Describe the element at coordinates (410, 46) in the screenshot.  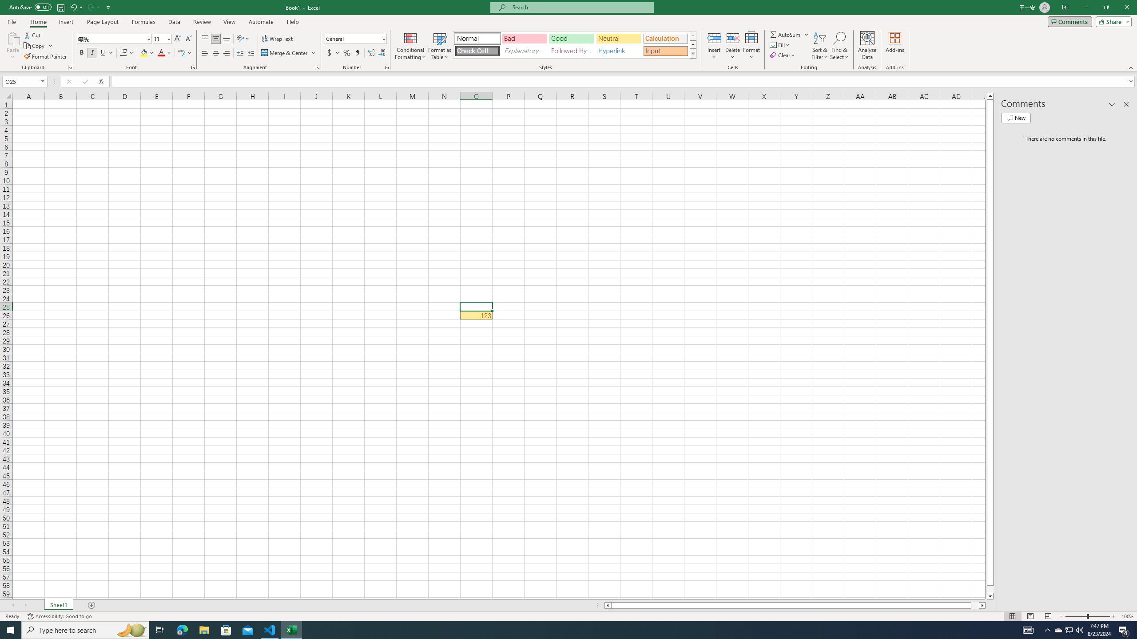
I see `Conditional Formatting` at that location.